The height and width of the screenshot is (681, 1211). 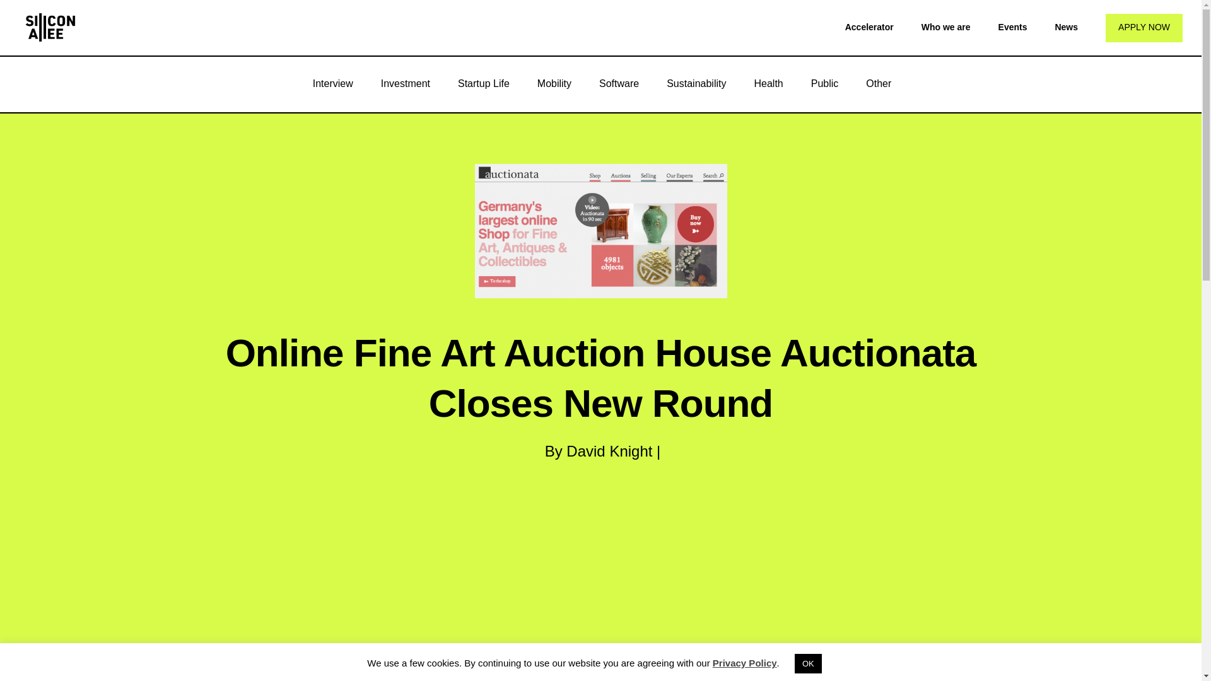 What do you see at coordinates (879, 83) in the screenshot?
I see `Other` at bounding box center [879, 83].